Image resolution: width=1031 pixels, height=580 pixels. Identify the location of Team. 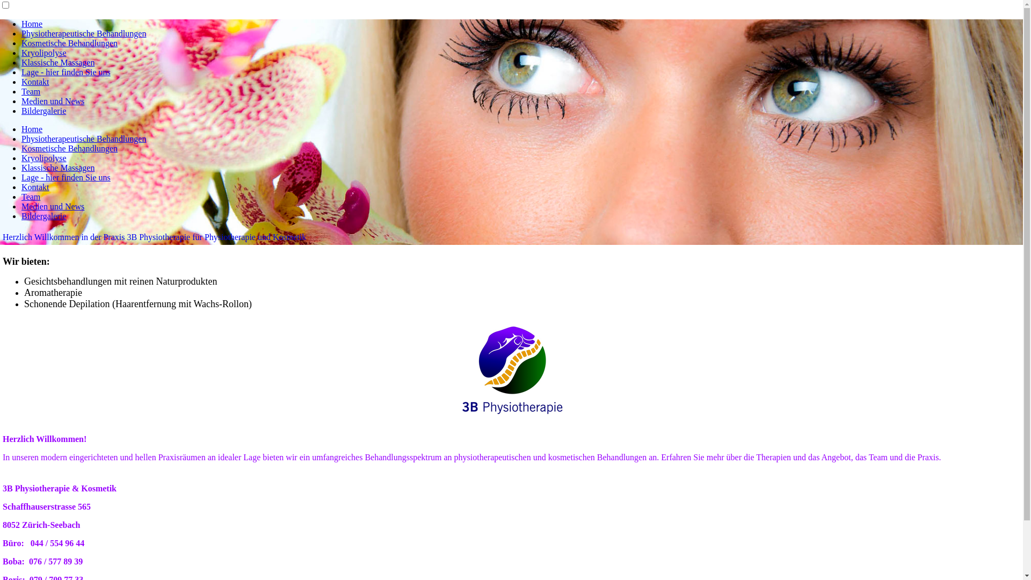
(31, 91).